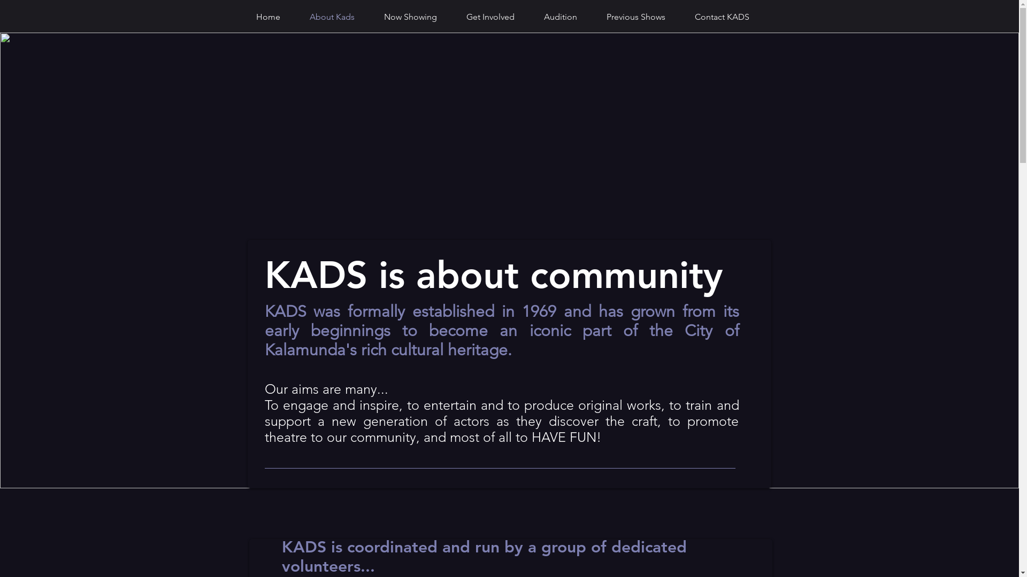  Describe the element at coordinates (490, 17) in the screenshot. I see `Get Involved` at that location.